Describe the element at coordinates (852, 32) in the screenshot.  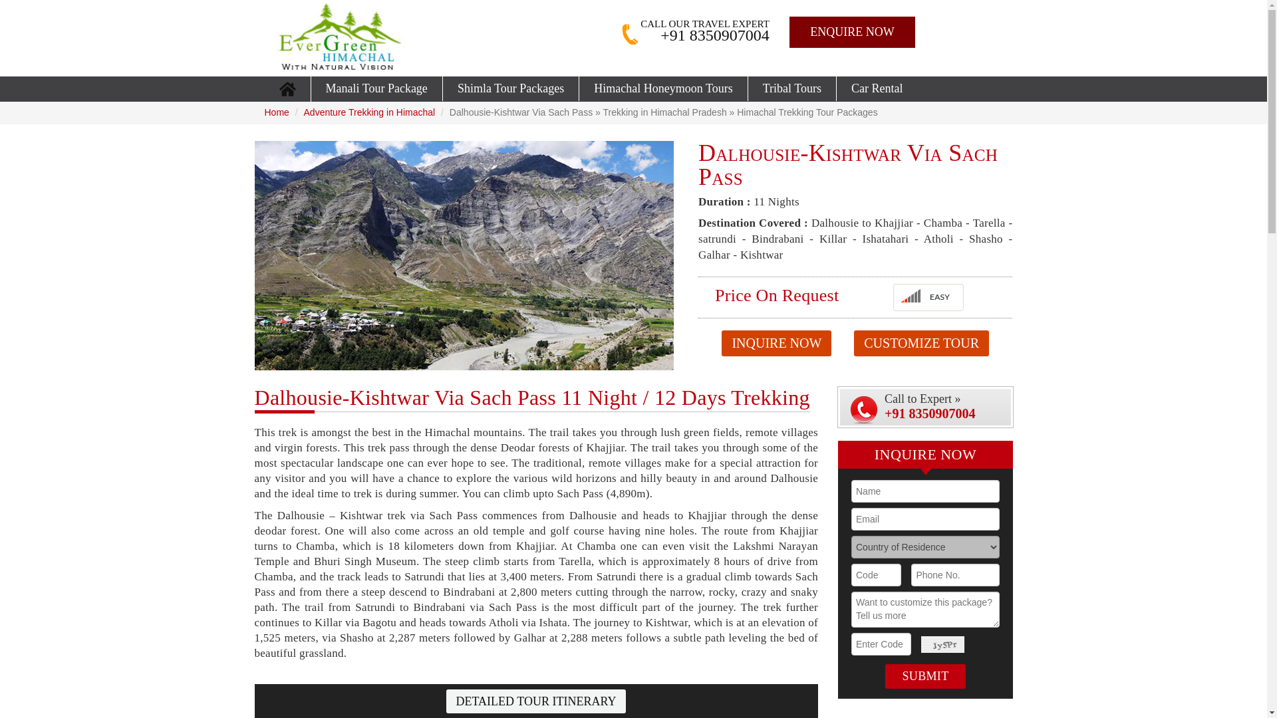
I see `ENQUIRE NOW` at that location.